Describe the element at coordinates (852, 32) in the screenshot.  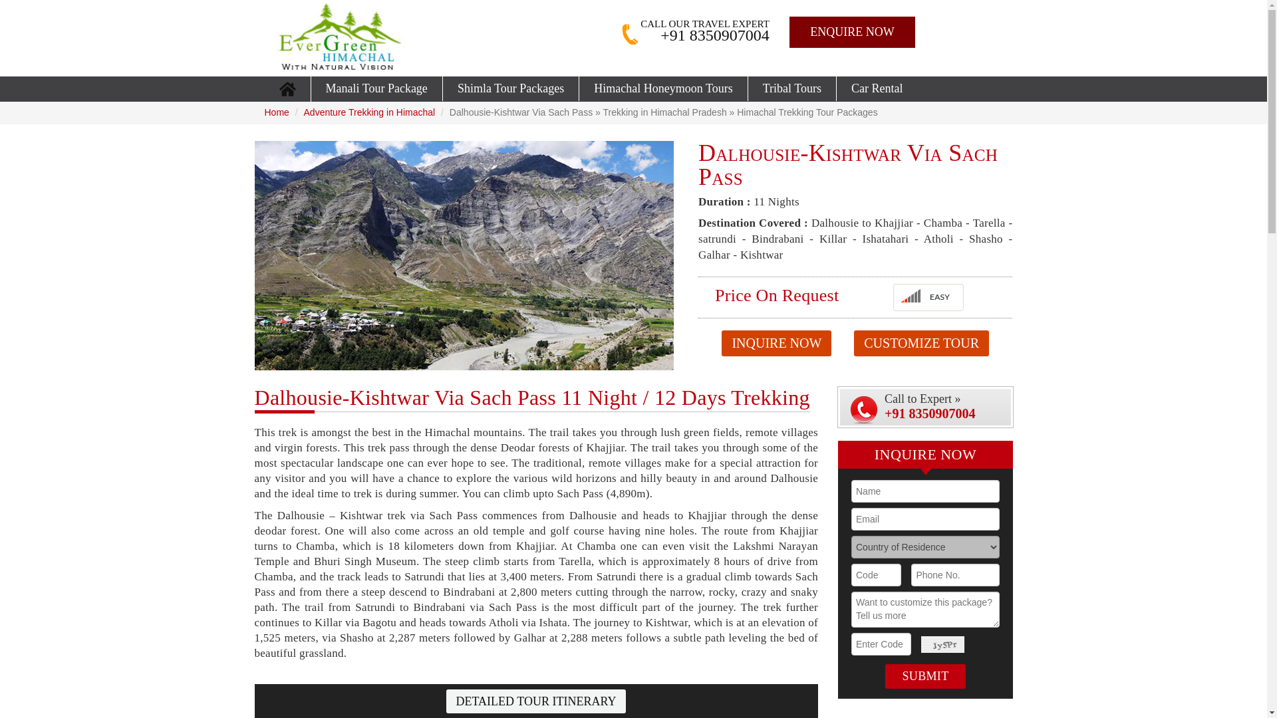
I see `ENQUIRE NOW` at that location.